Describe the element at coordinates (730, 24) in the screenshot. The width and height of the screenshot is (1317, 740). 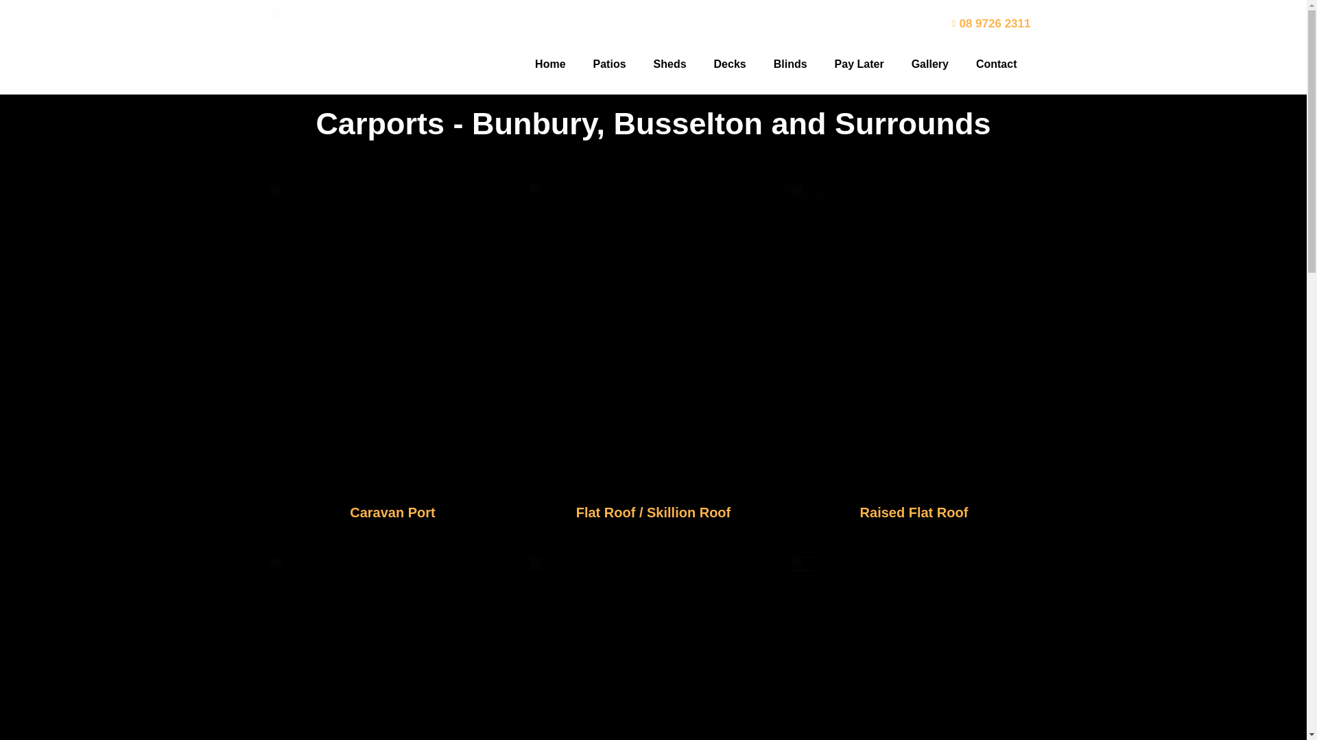
I see `08 9726 2311` at that location.